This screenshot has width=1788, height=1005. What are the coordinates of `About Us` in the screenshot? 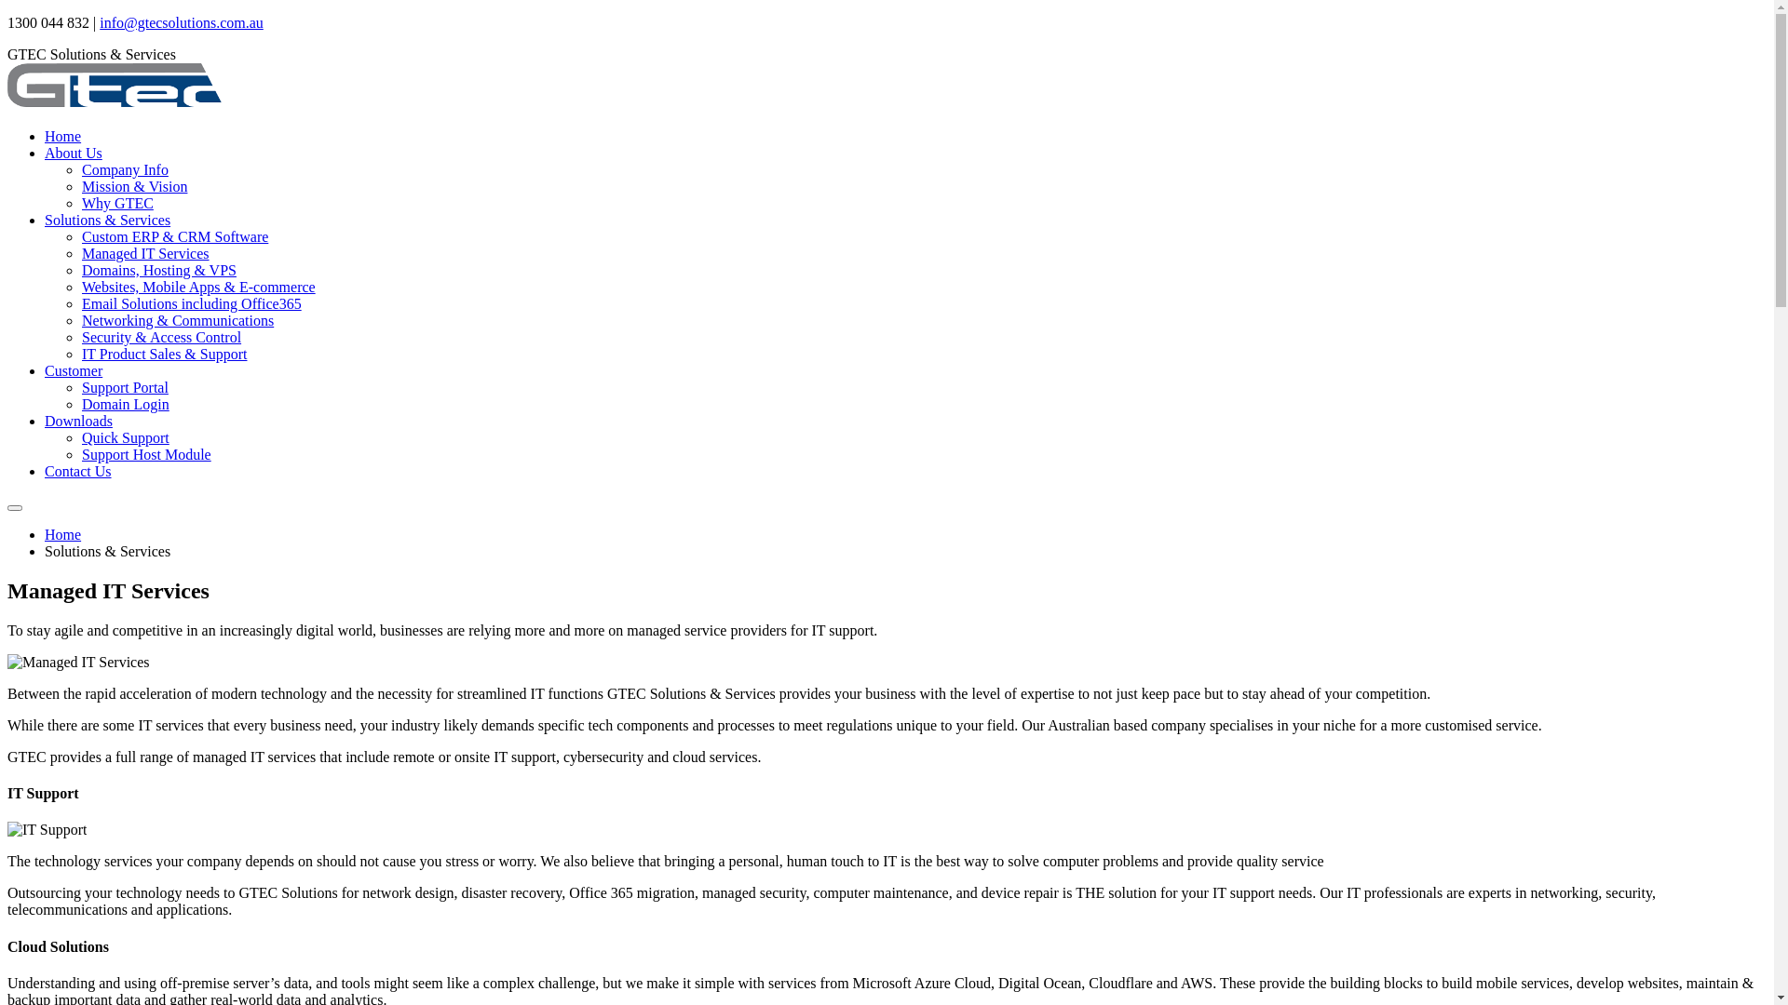 It's located at (74, 153).